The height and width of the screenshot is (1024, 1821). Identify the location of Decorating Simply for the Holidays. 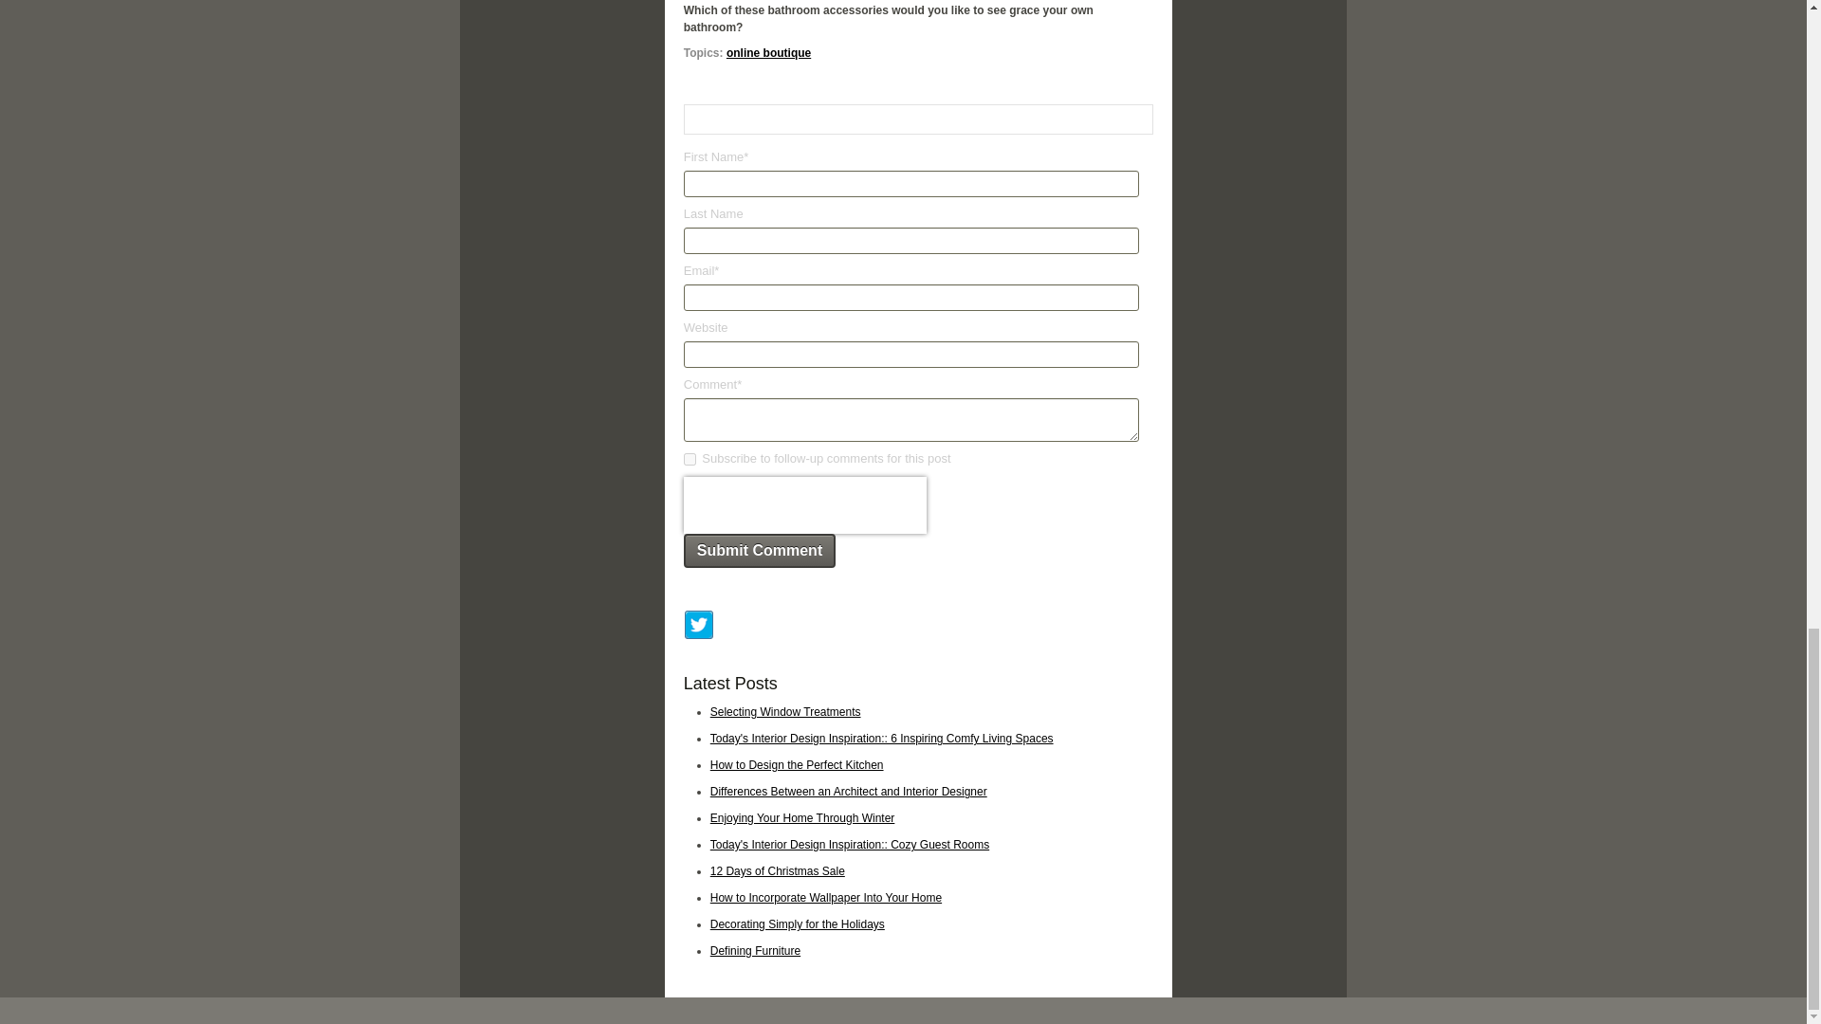
(797, 923).